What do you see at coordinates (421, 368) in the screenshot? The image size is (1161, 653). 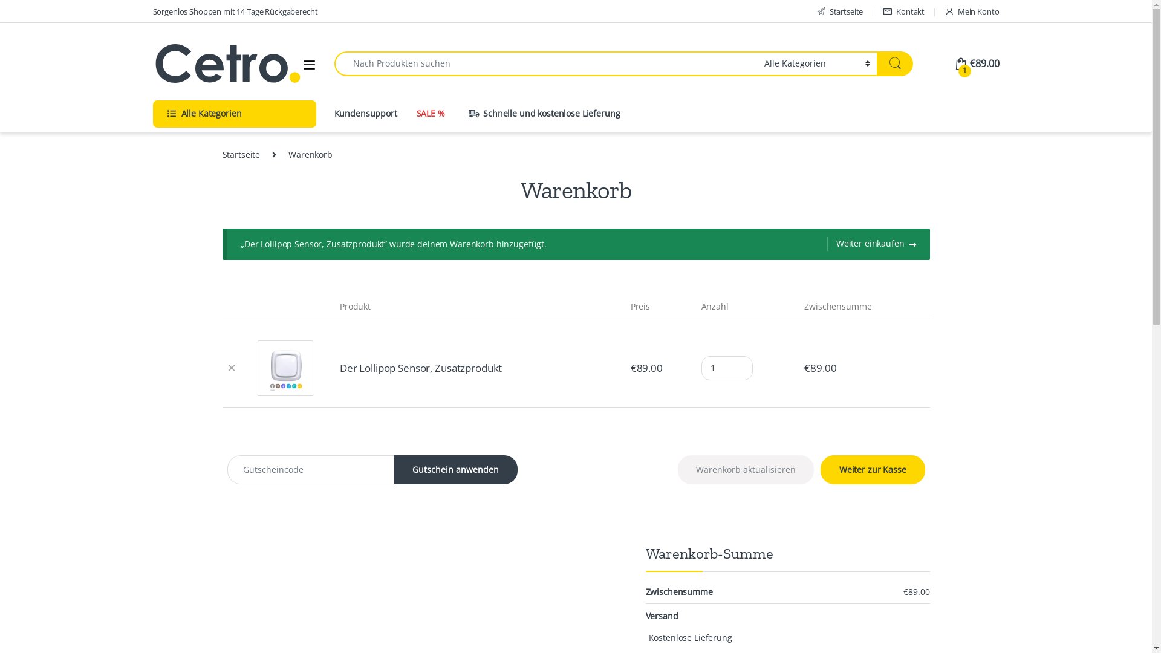 I see `Der Lollipop Sensor, Zusatzprodukt` at bounding box center [421, 368].